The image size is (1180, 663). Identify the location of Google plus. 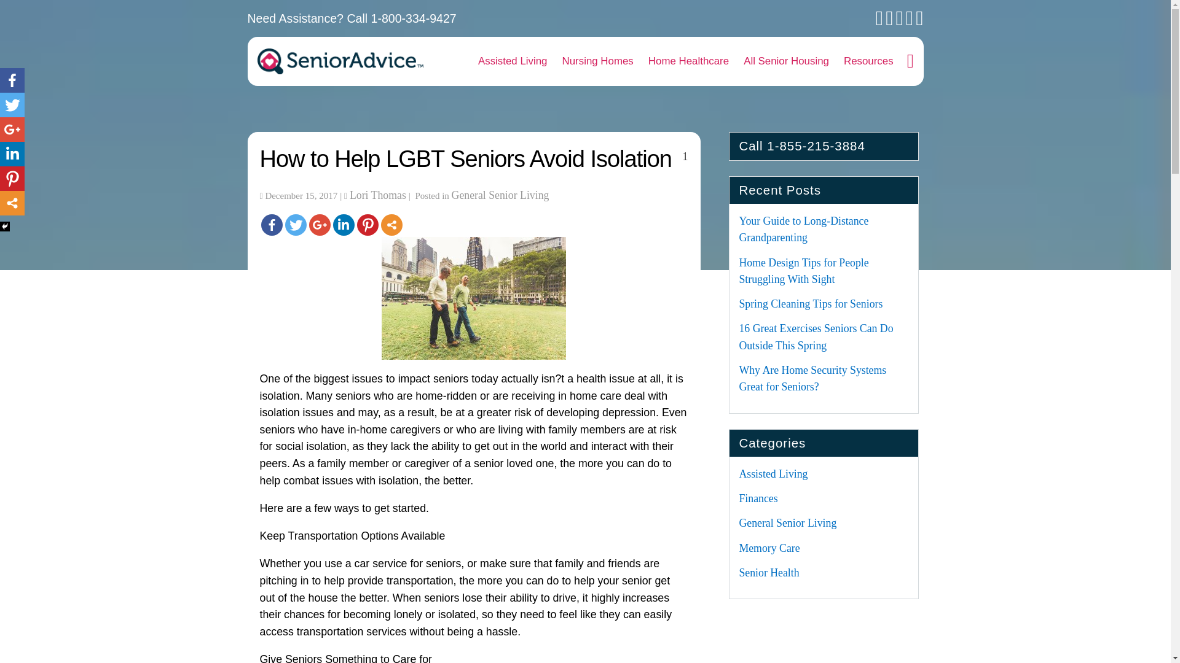
(12, 130).